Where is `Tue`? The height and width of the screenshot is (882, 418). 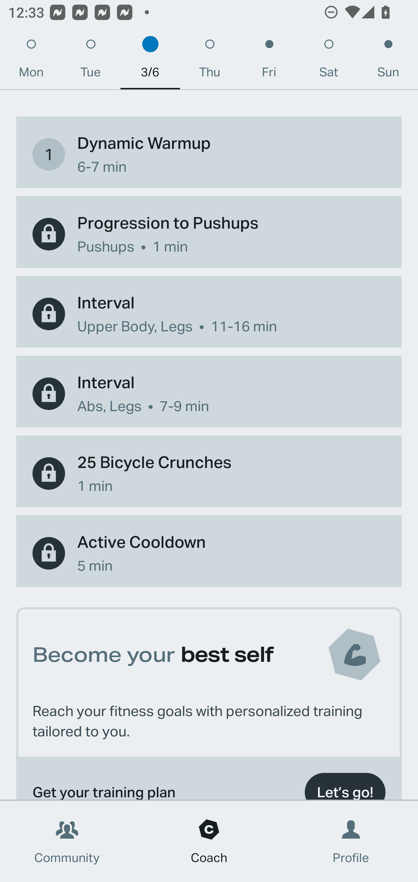 Tue is located at coordinates (91, 61).